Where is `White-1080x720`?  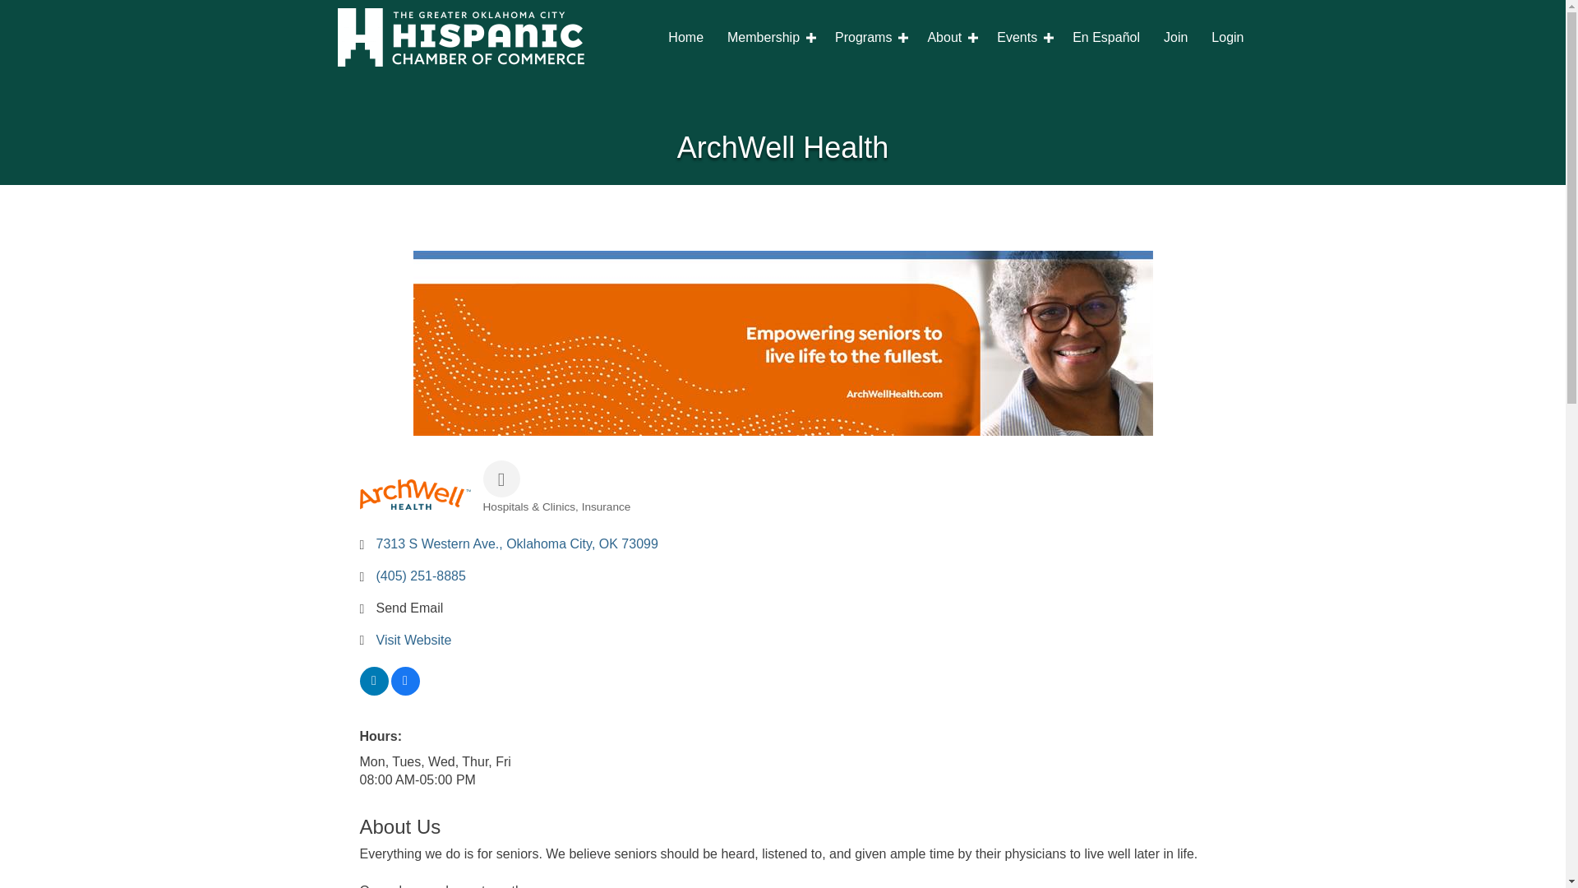 White-1080x720 is located at coordinates (460, 37).